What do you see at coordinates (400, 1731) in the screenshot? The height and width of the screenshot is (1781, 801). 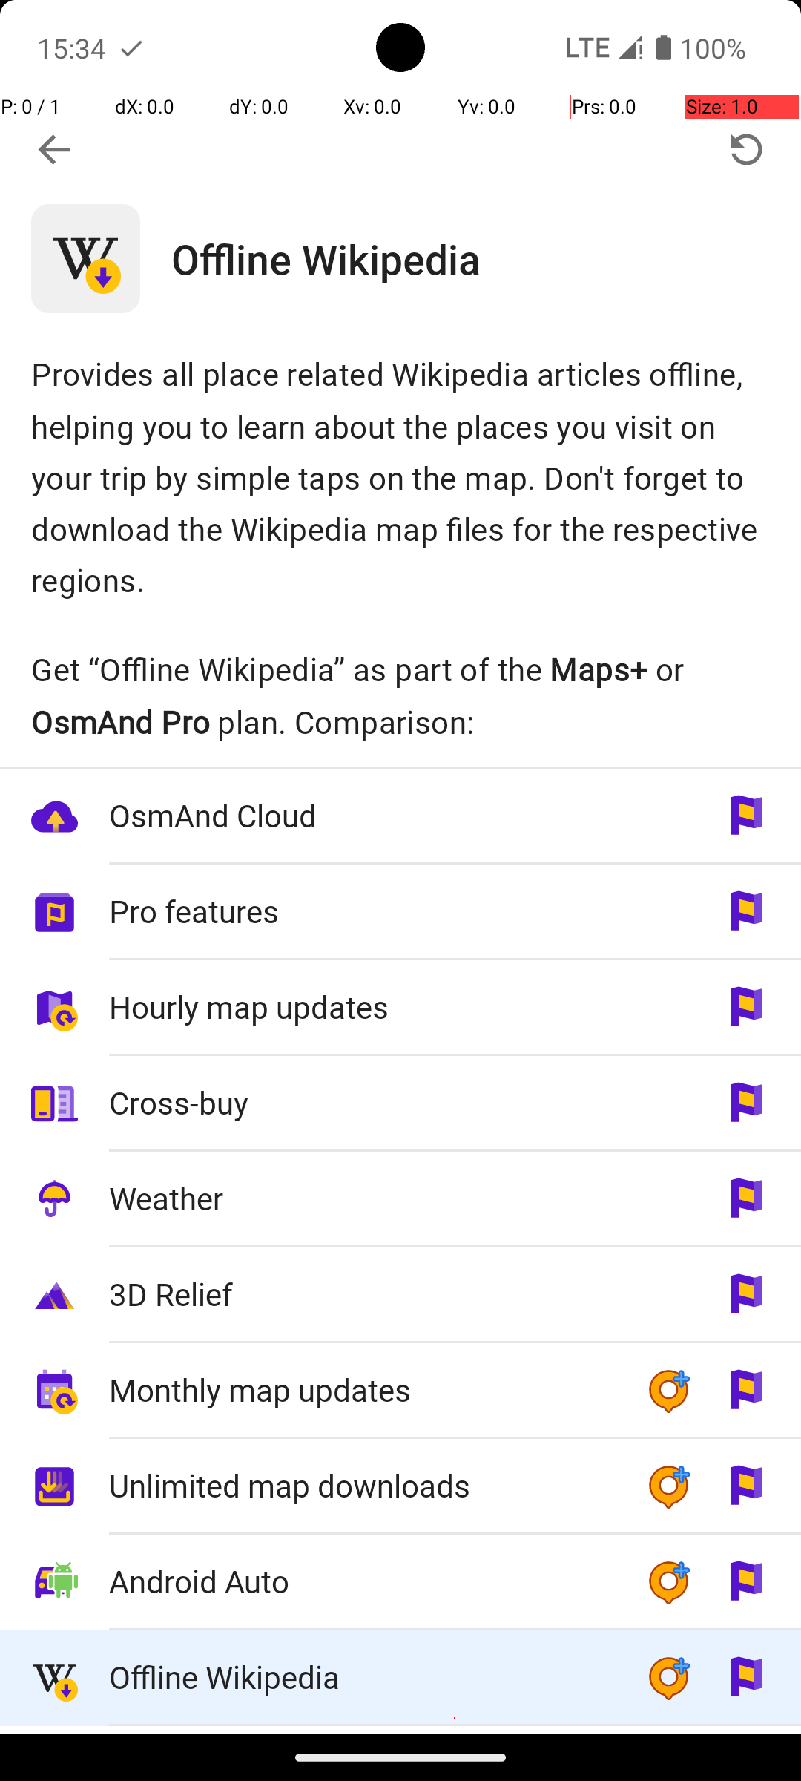 I see `Offline Wikivoyage available as part of the OsmAnd+ or OsmAnd Pro plan` at bounding box center [400, 1731].